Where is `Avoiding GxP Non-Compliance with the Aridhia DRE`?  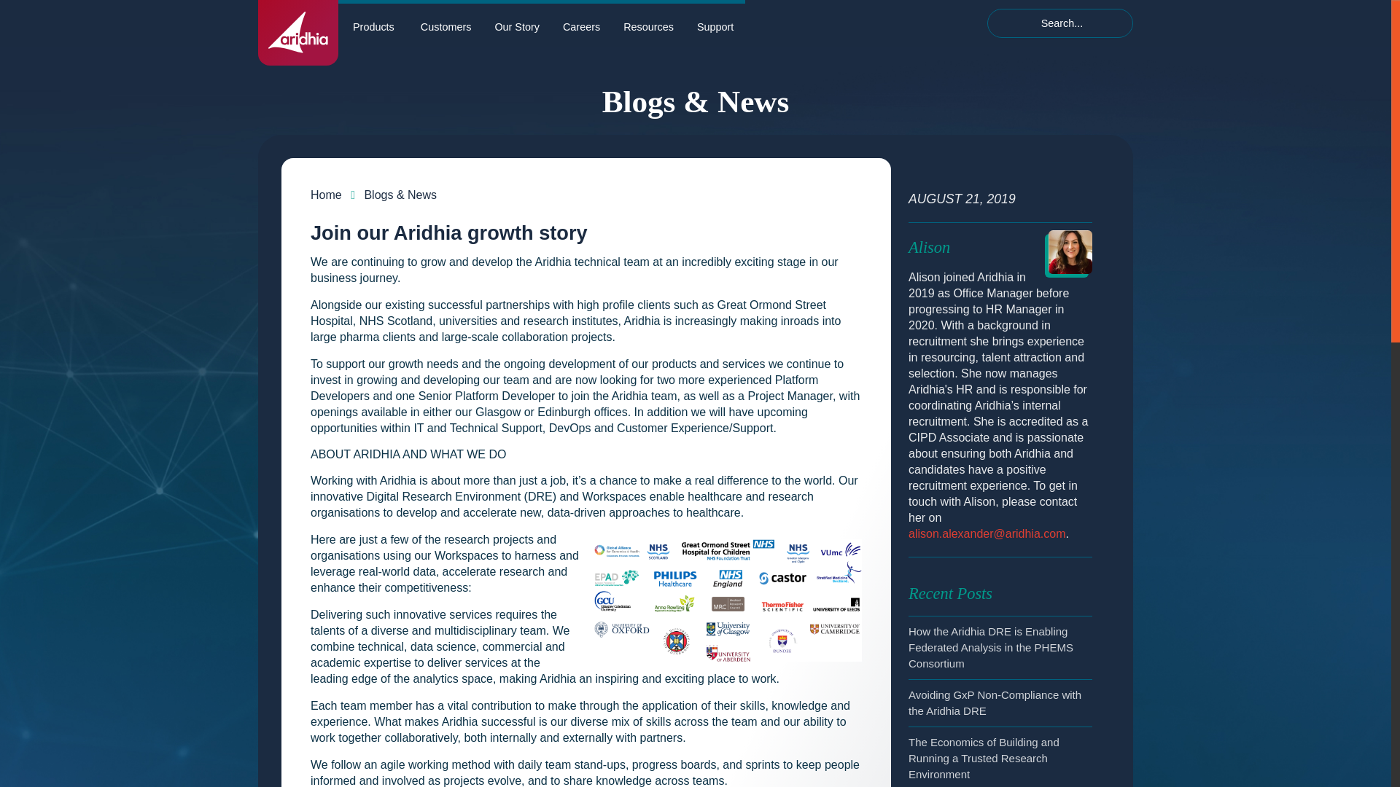
Avoiding GxP Non-Compliance with the Aridhia DRE is located at coordinates (995, 702).